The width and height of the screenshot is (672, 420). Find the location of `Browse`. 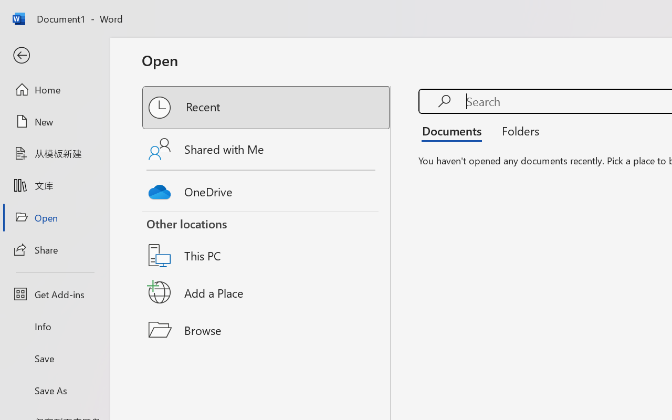

Browse is located at coordinates (267, 330).